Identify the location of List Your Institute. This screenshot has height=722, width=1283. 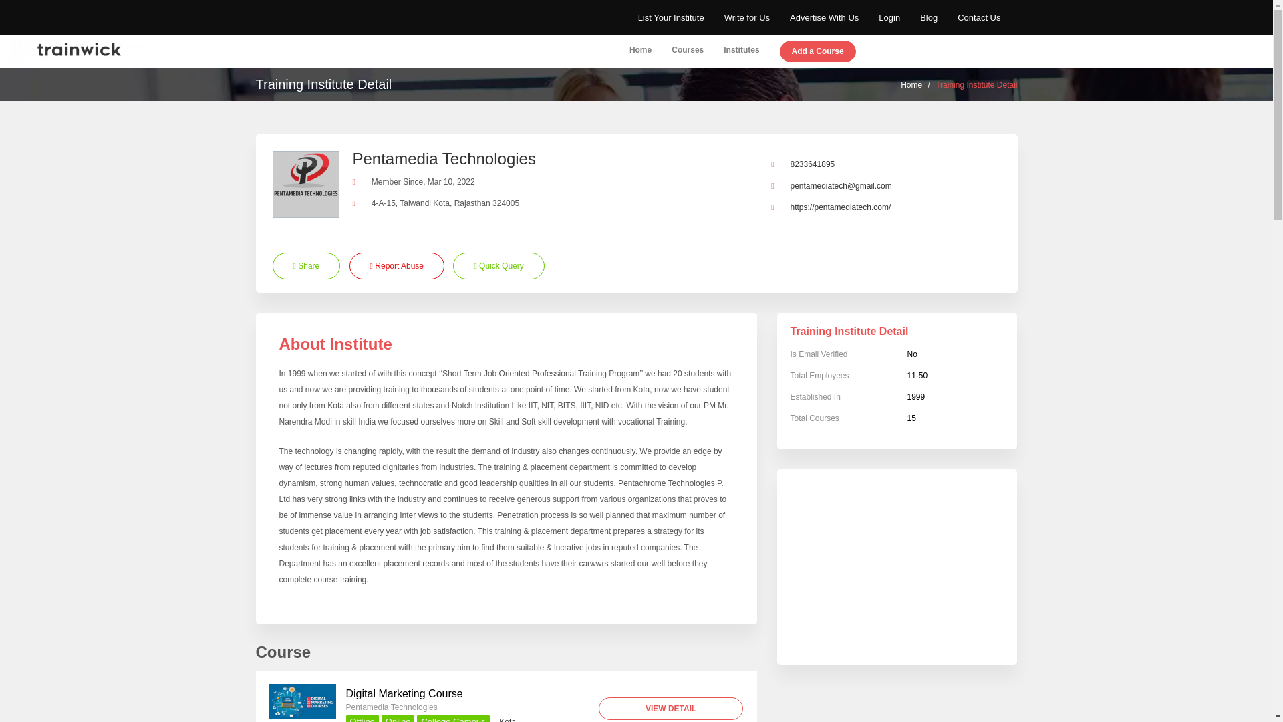
(671, 17).